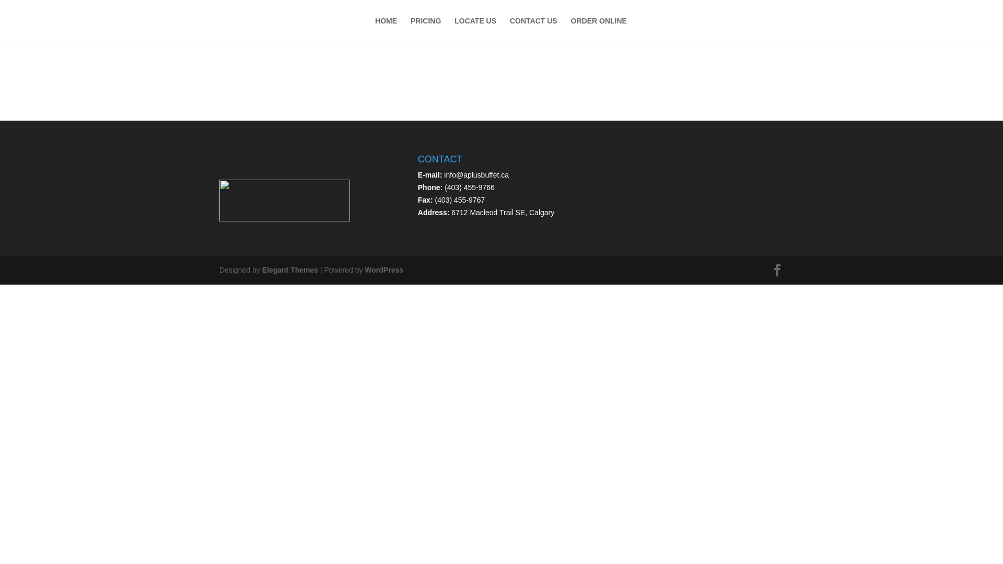 The height and width of the screenshot is (564, 1003). I want to click on WordPress, so click(384, 269).